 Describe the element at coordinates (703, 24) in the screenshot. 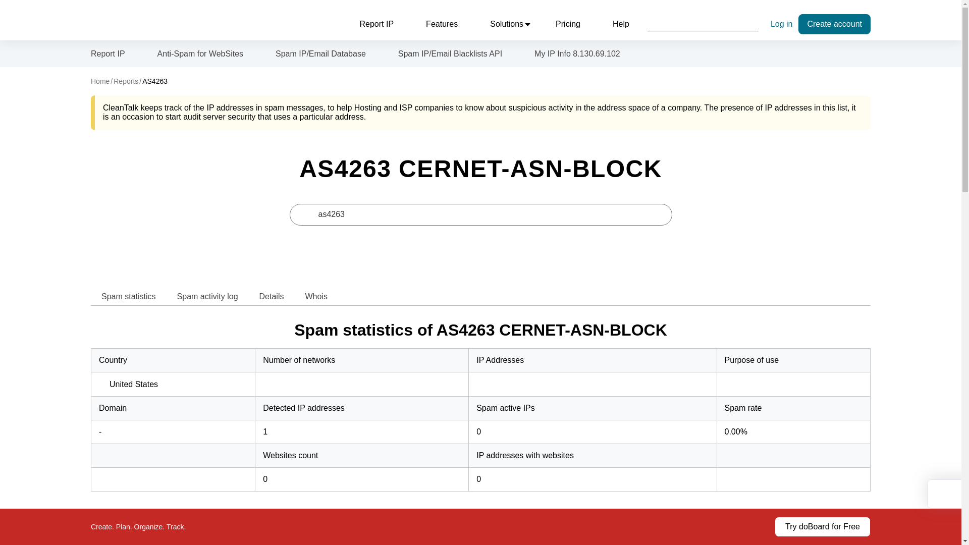

I see `Search` at that location.